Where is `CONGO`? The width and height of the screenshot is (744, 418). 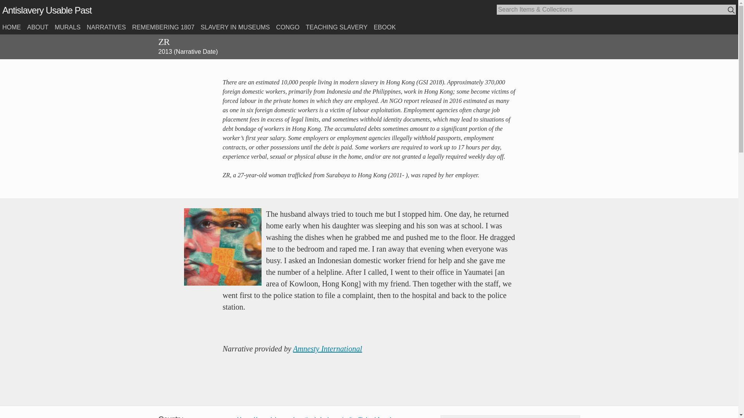 CONGO is located at coordinates (288, 27).